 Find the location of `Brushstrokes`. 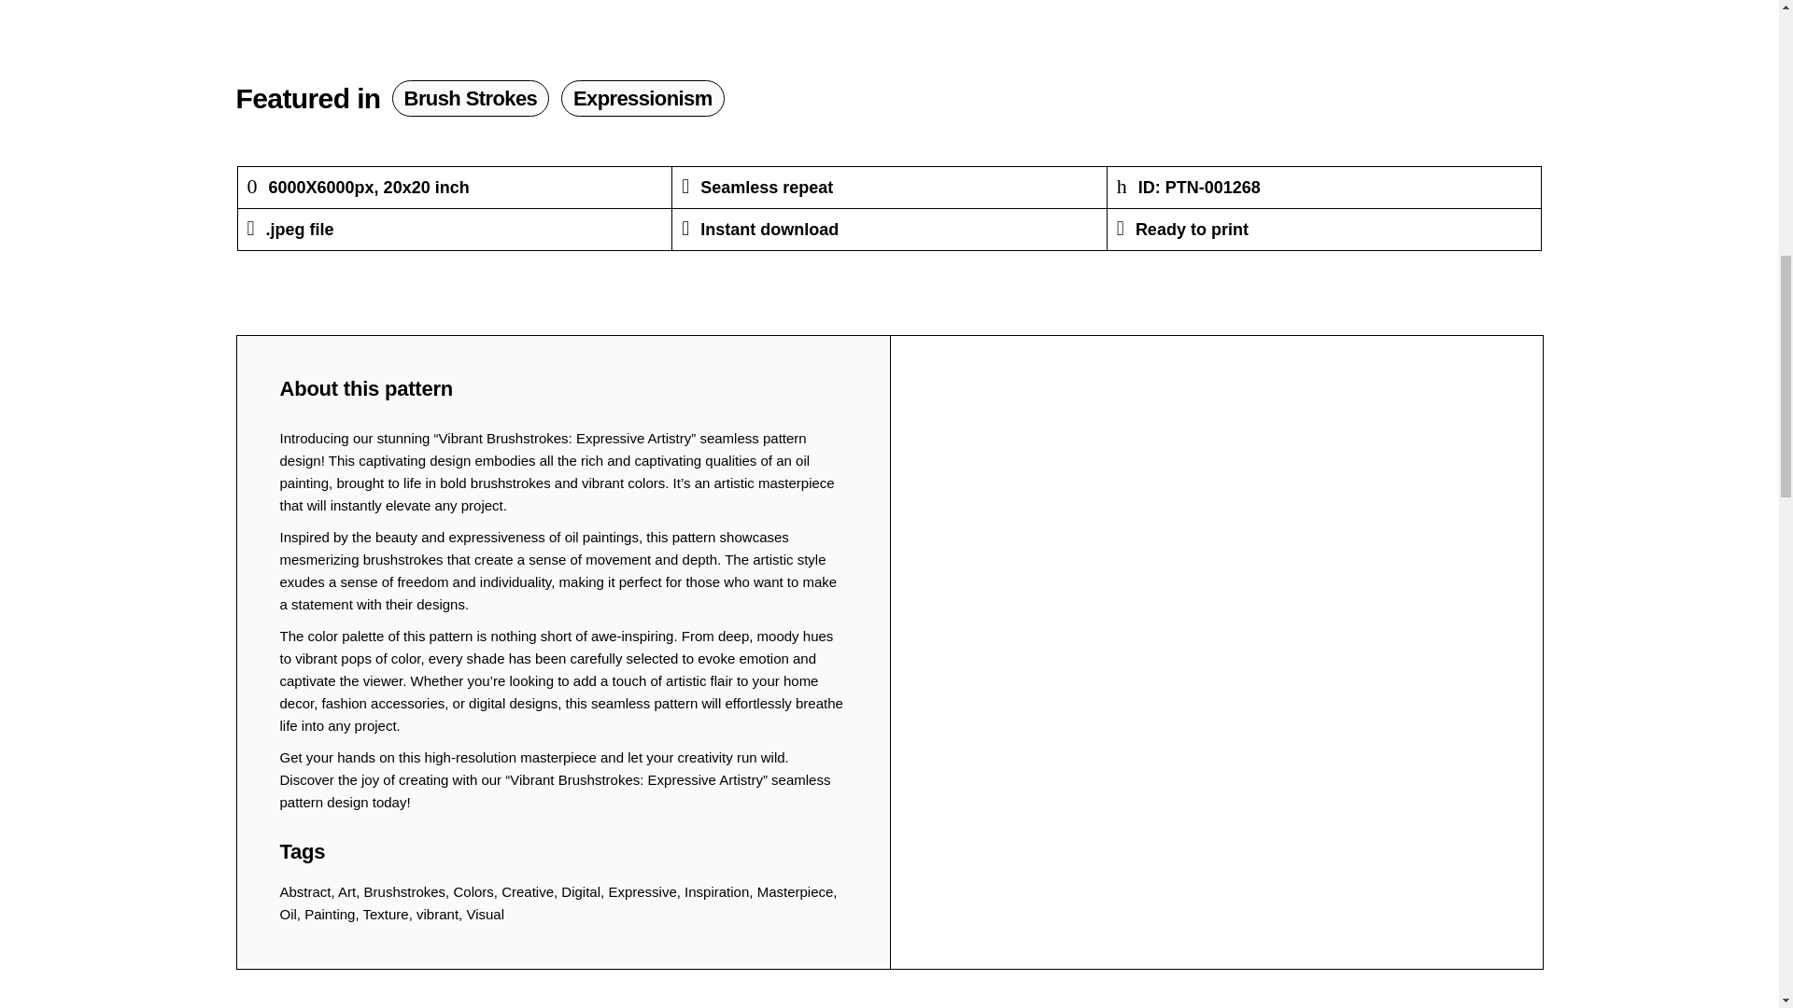

Brushstrokes is located at coordinates (405, 892).